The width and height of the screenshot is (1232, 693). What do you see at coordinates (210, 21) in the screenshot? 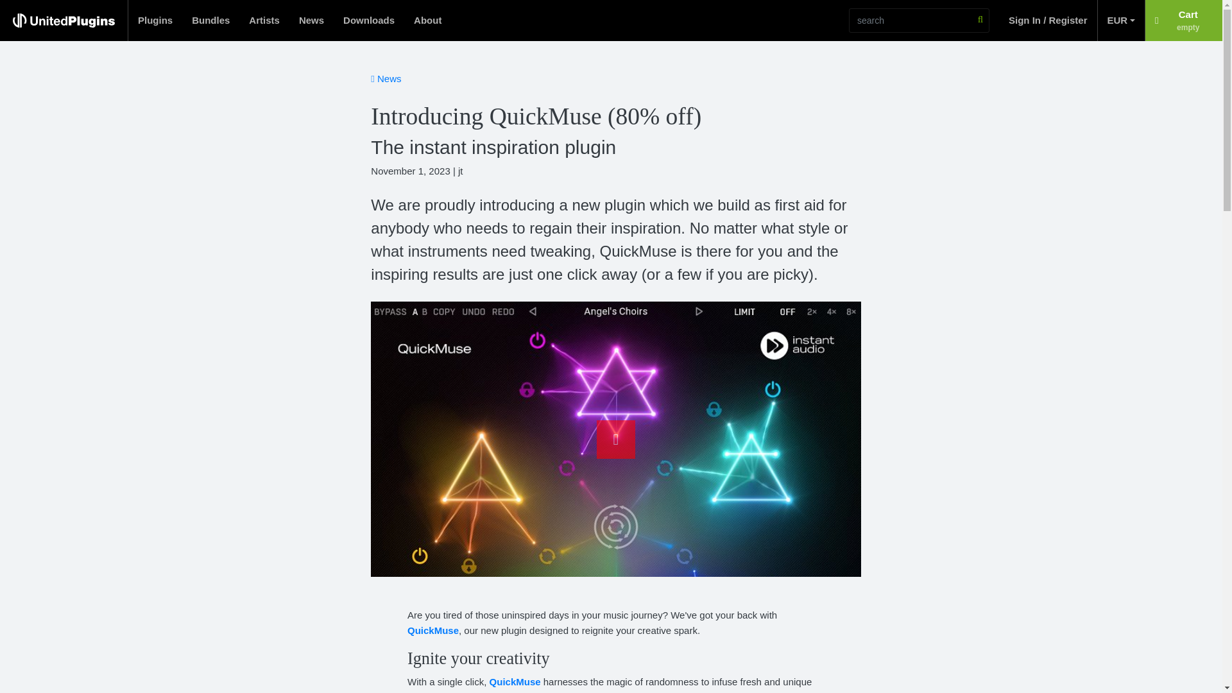
I see `Downloads` at bounding box center [210, 21].